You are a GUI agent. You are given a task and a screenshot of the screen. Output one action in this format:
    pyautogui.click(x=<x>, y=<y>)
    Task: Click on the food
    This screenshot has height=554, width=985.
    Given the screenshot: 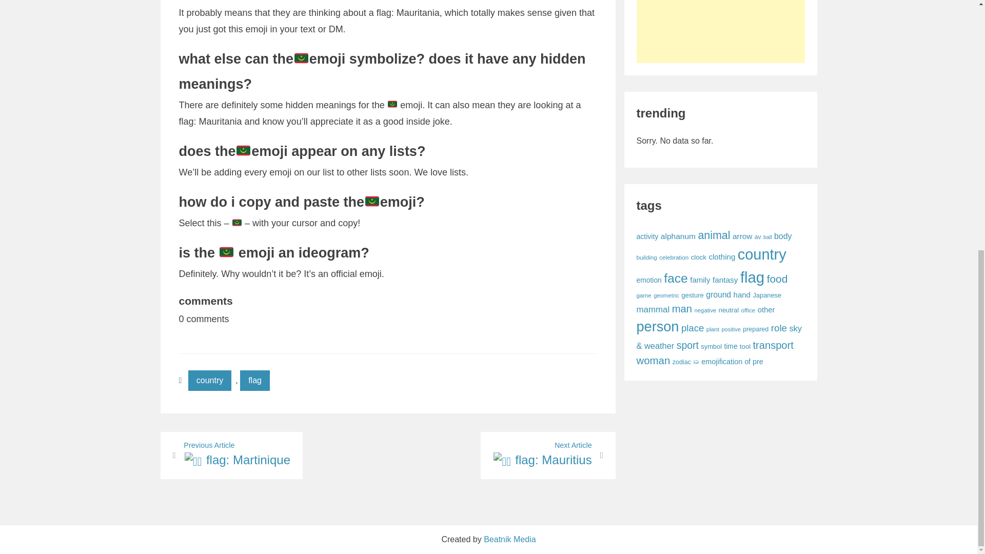 What is the action you would take?
    pyautogui.click(x=678, y=236)
    